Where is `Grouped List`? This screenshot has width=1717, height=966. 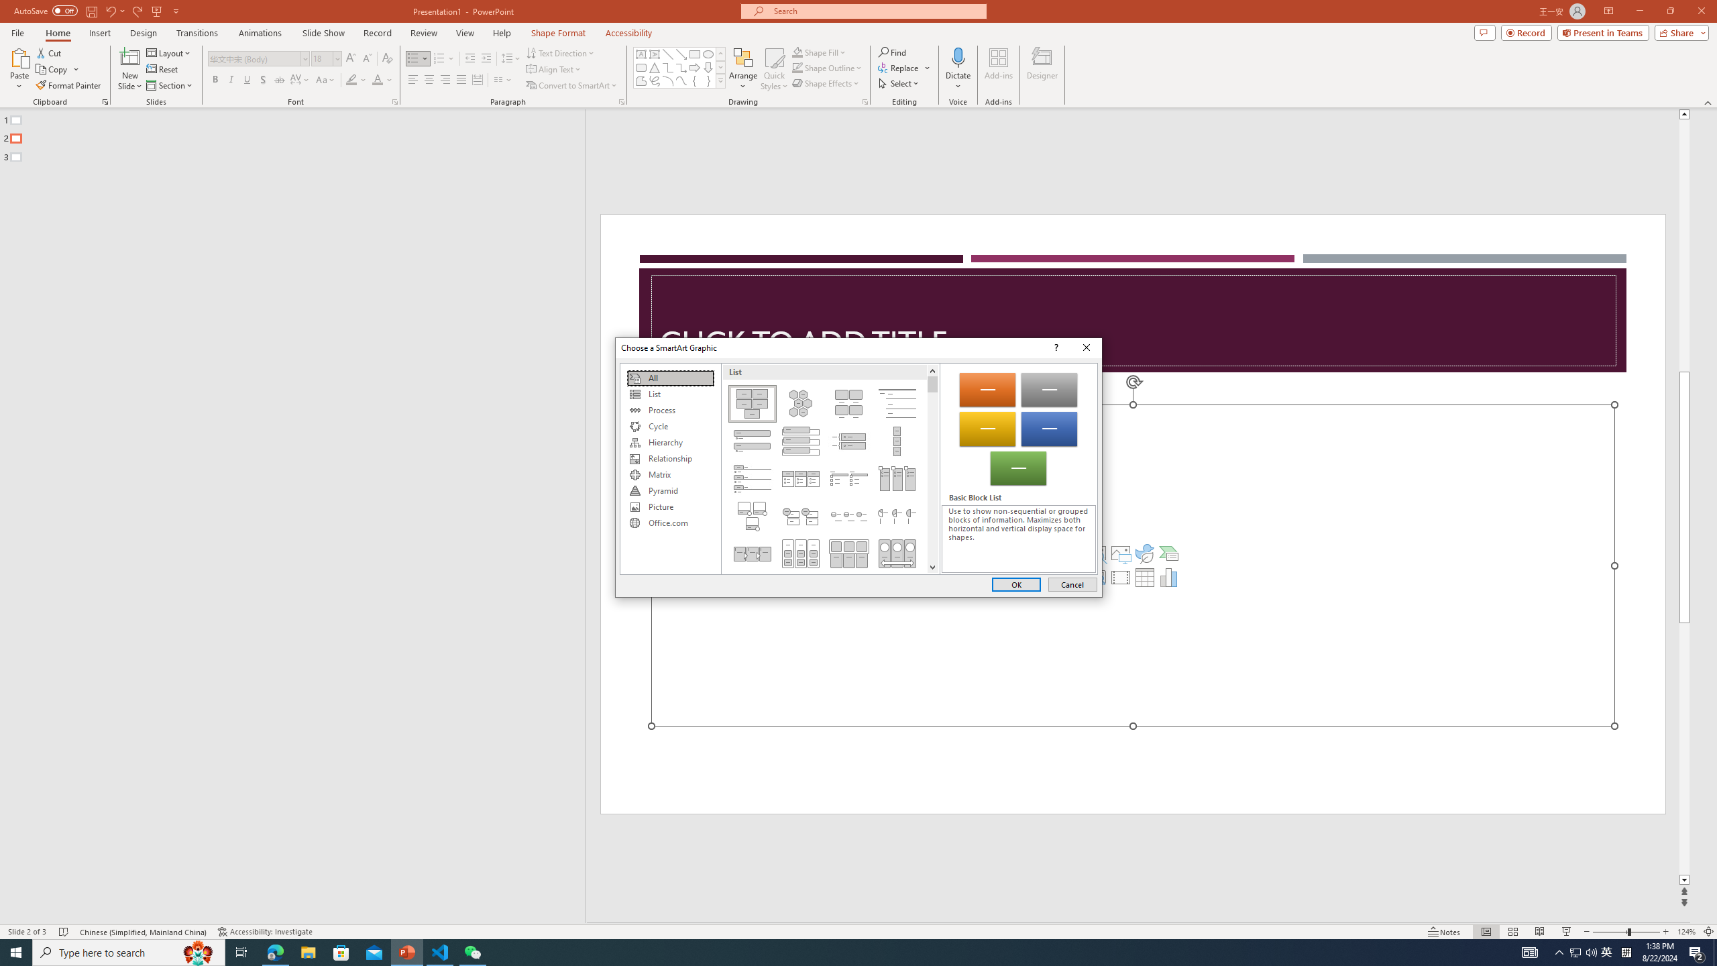 Grouped List is located at coordinates (799, 553).